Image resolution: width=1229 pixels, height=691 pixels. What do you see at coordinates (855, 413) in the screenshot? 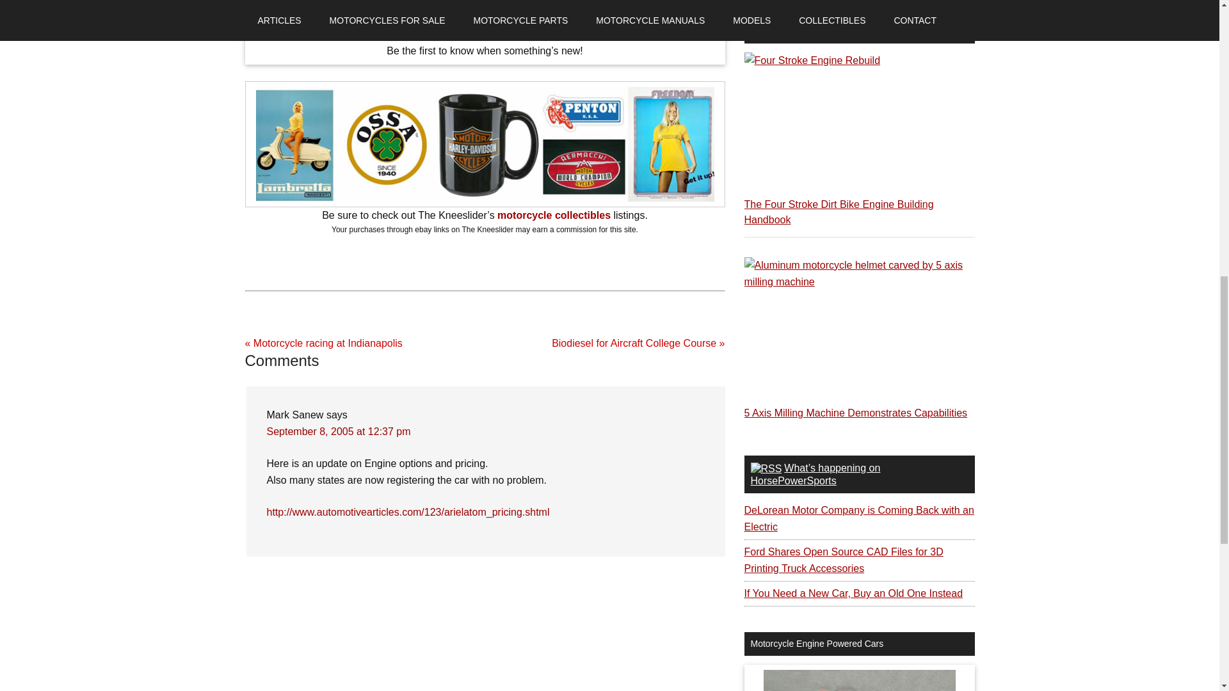
I see `5 Axis Milling Machine Demonstrates Capabilities` at bounding box center [855, 413].